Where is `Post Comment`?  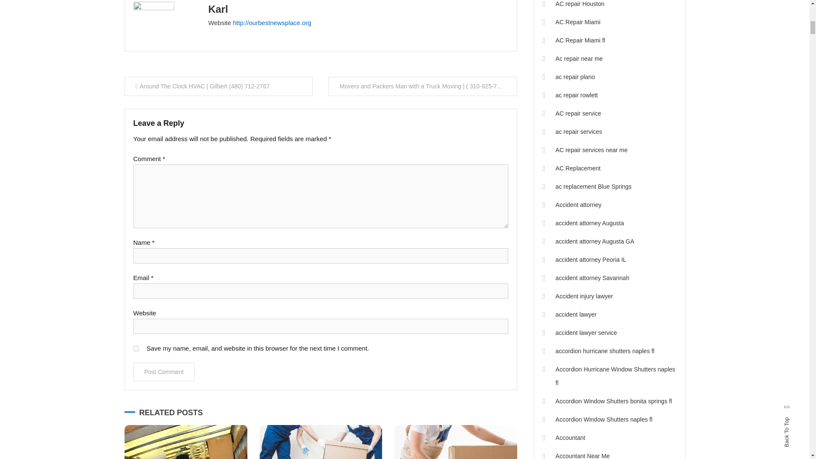 Post Comment is located at coordinates (164, 372).